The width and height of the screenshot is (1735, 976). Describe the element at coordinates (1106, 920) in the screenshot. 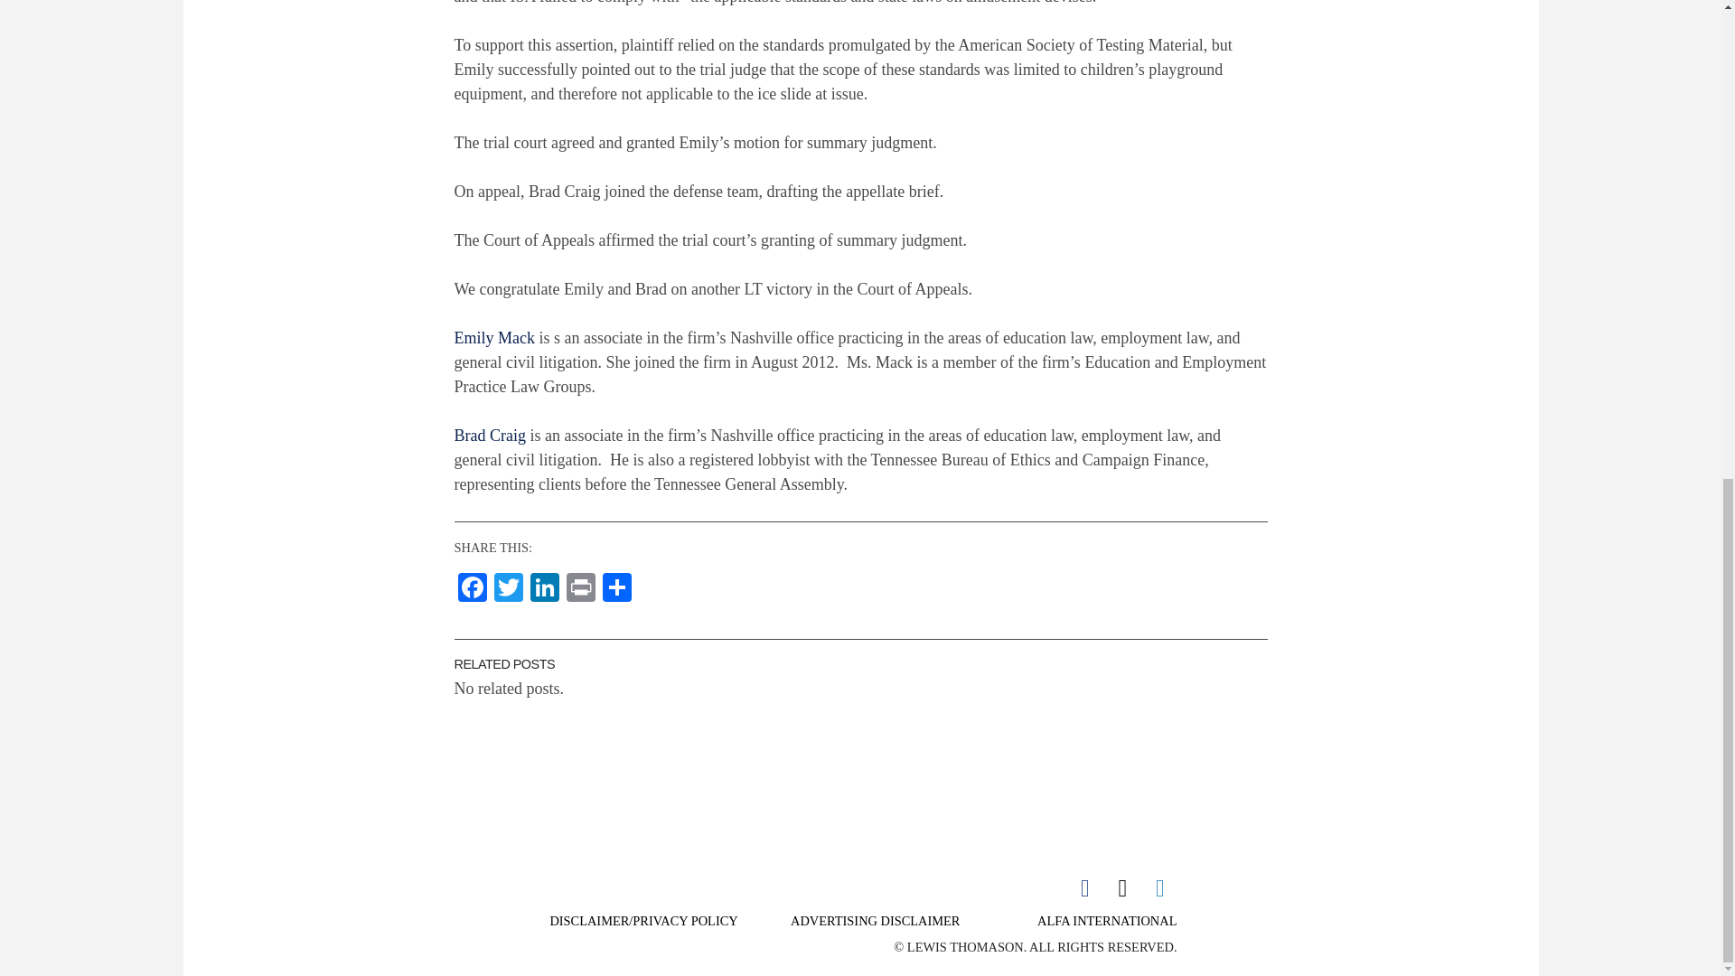

I see `ALFA INTERNATIONAL` at that location.